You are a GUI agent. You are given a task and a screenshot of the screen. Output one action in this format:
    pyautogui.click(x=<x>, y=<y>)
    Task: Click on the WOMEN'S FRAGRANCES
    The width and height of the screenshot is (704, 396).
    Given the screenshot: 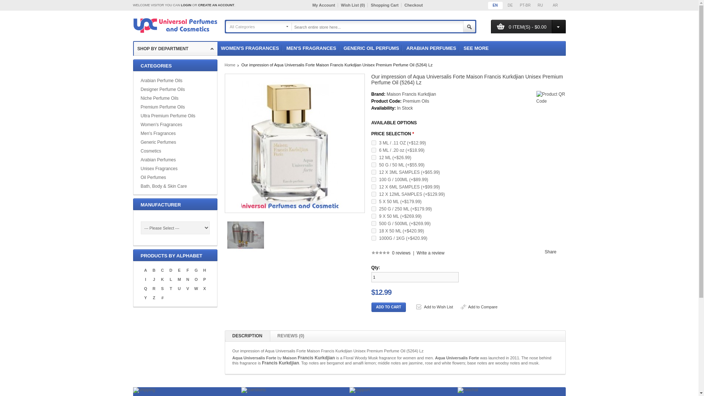 What is the action you would take?
    pyautogui.click(x=249, y=48)
    